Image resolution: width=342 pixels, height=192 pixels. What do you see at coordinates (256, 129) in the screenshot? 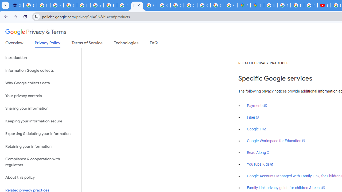
I see `Google Fi` at bounding box center [256, 129].